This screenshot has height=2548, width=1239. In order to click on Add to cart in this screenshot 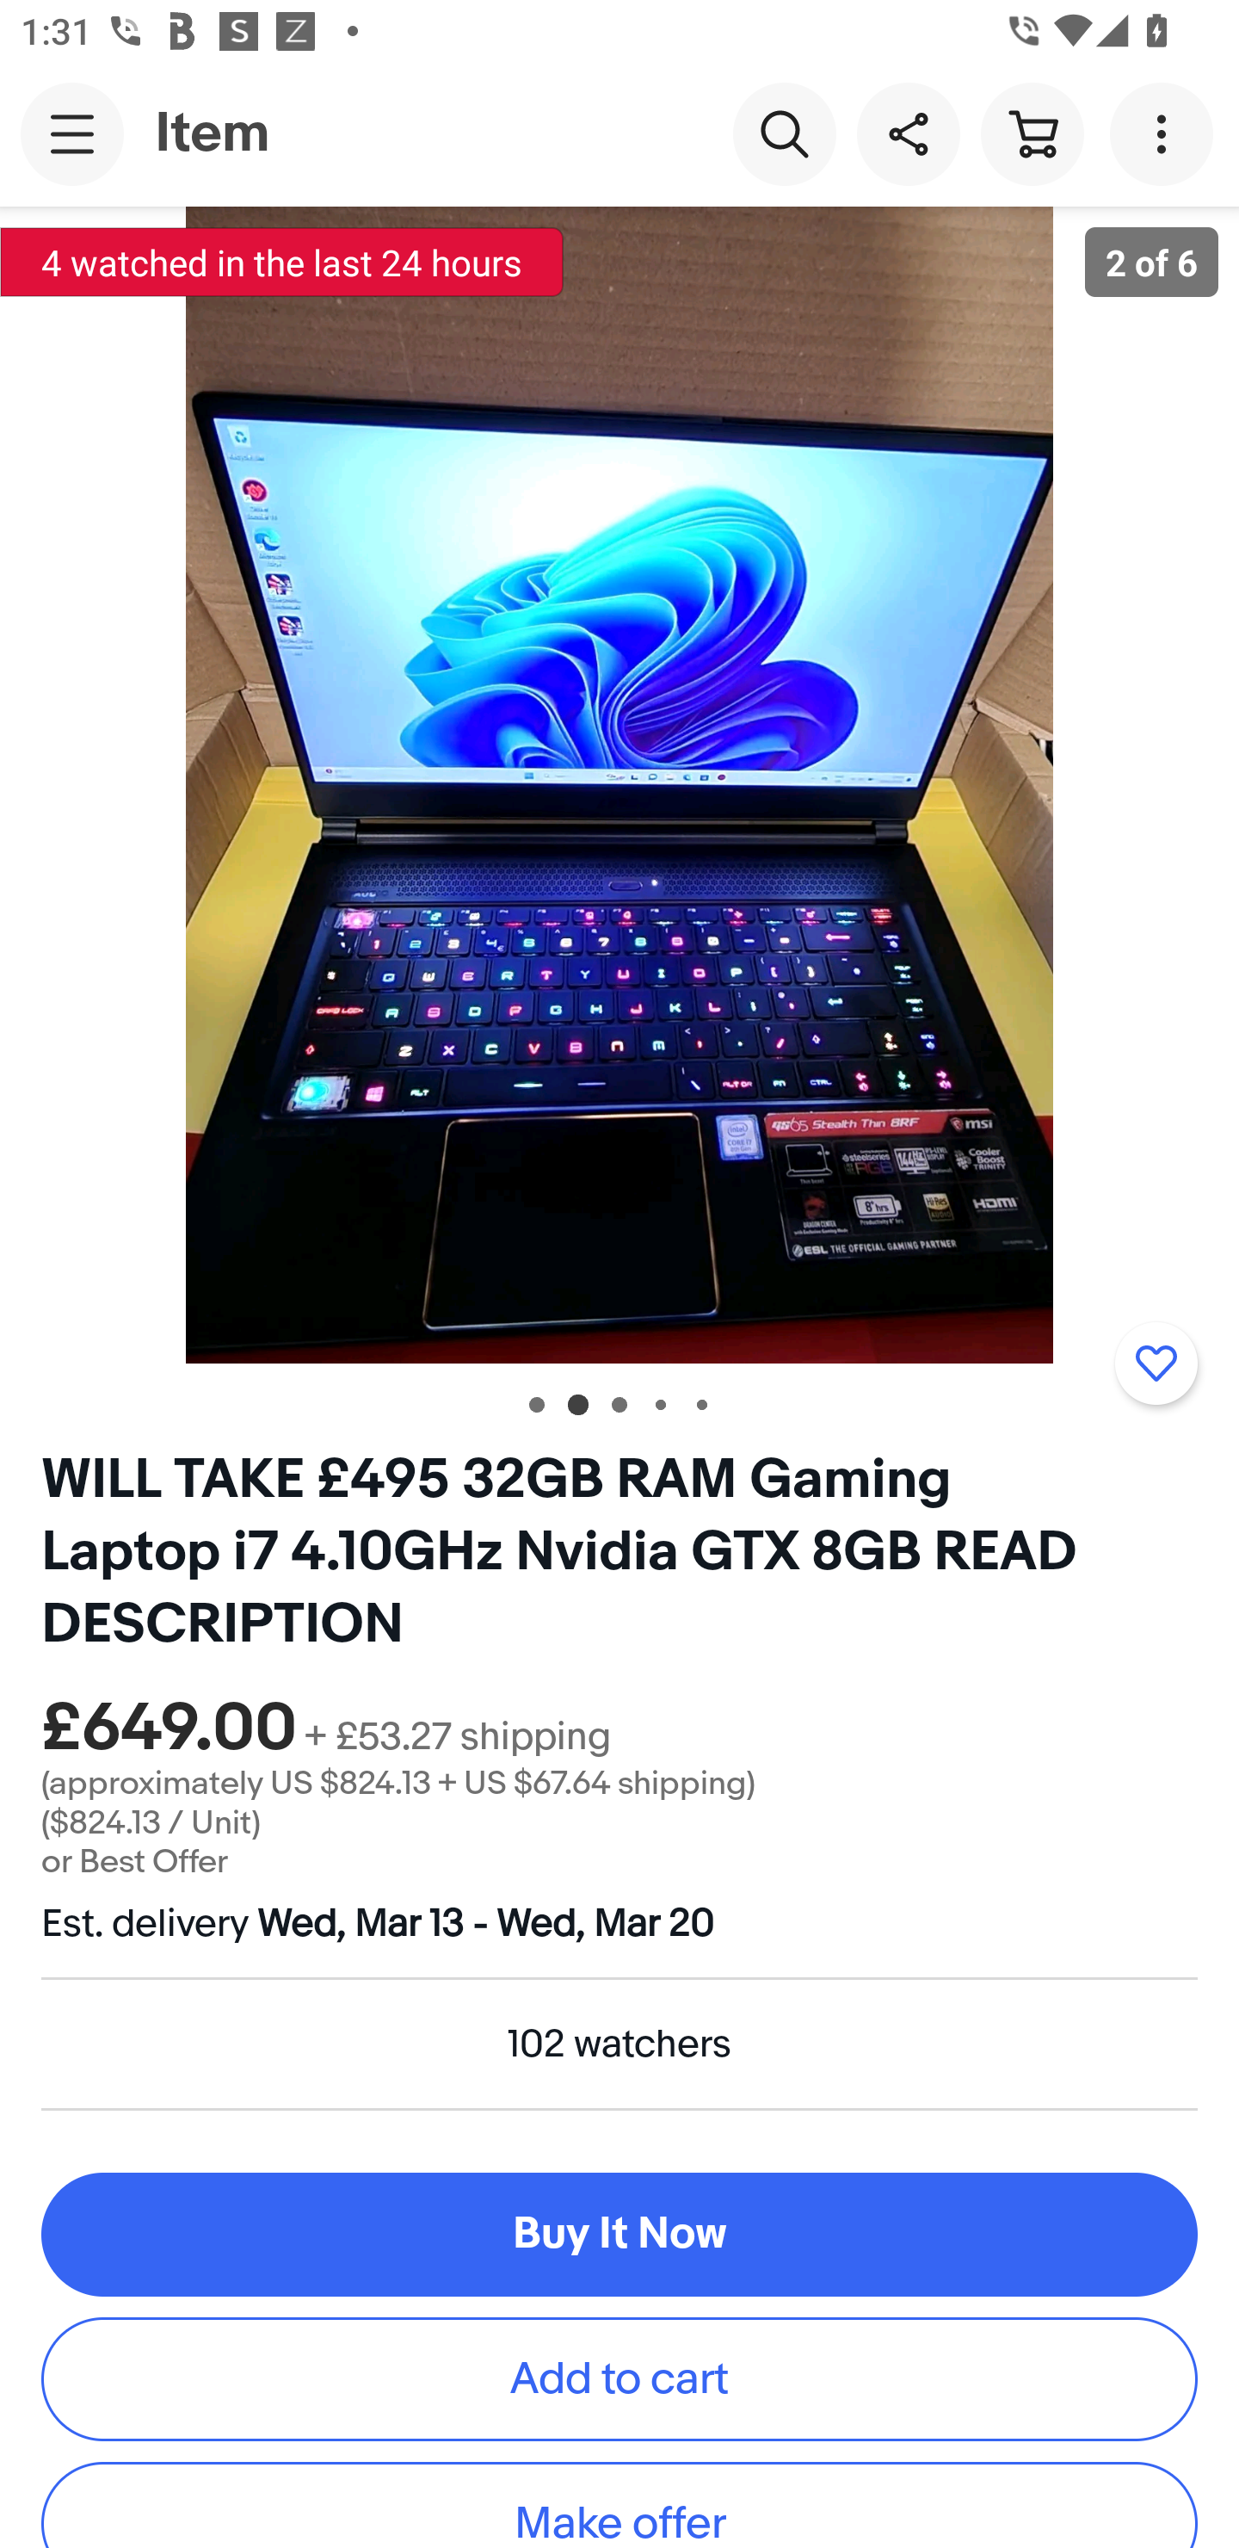, I will do `click(619, 2378)`.